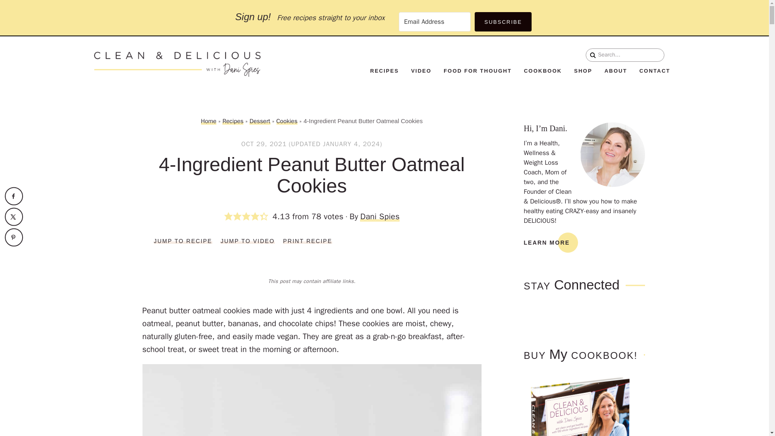  What do you see at coordinates (655, 71) in the screenshot?
I see `CONTACT` at bounding box center [655, 71].